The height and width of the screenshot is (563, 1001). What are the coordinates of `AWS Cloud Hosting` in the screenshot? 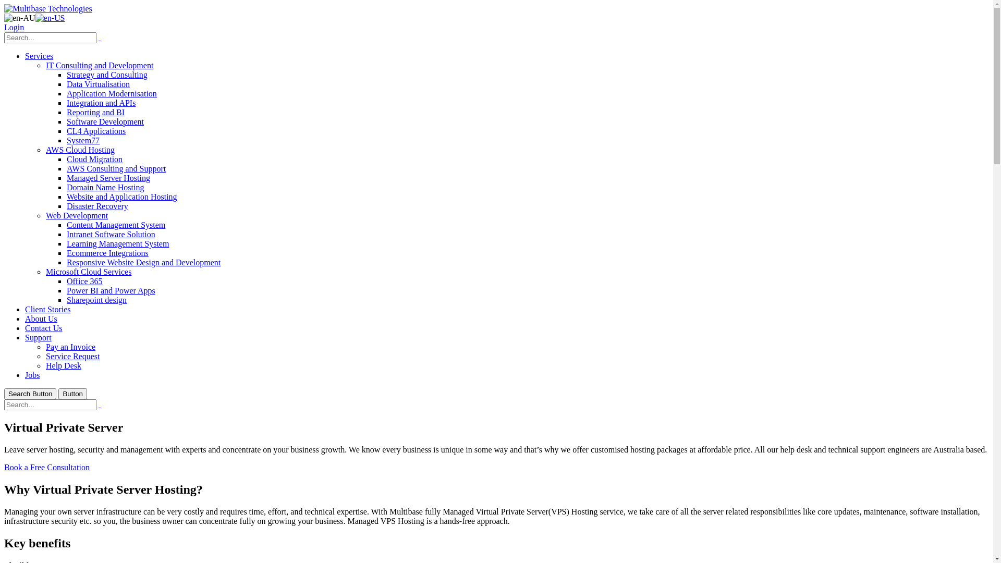 It's located at (80, 150).